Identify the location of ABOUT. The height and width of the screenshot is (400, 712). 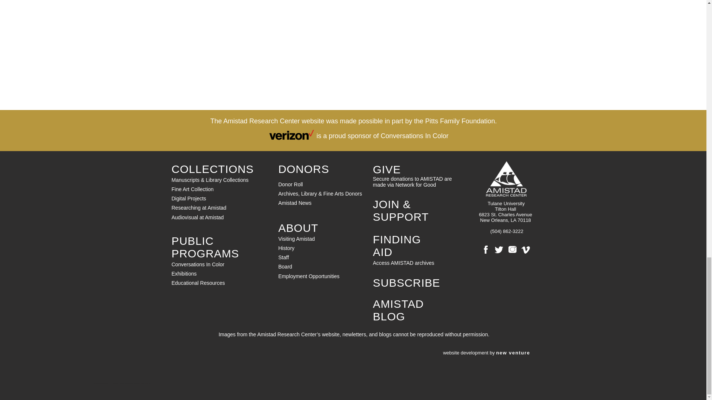
(298, 228).